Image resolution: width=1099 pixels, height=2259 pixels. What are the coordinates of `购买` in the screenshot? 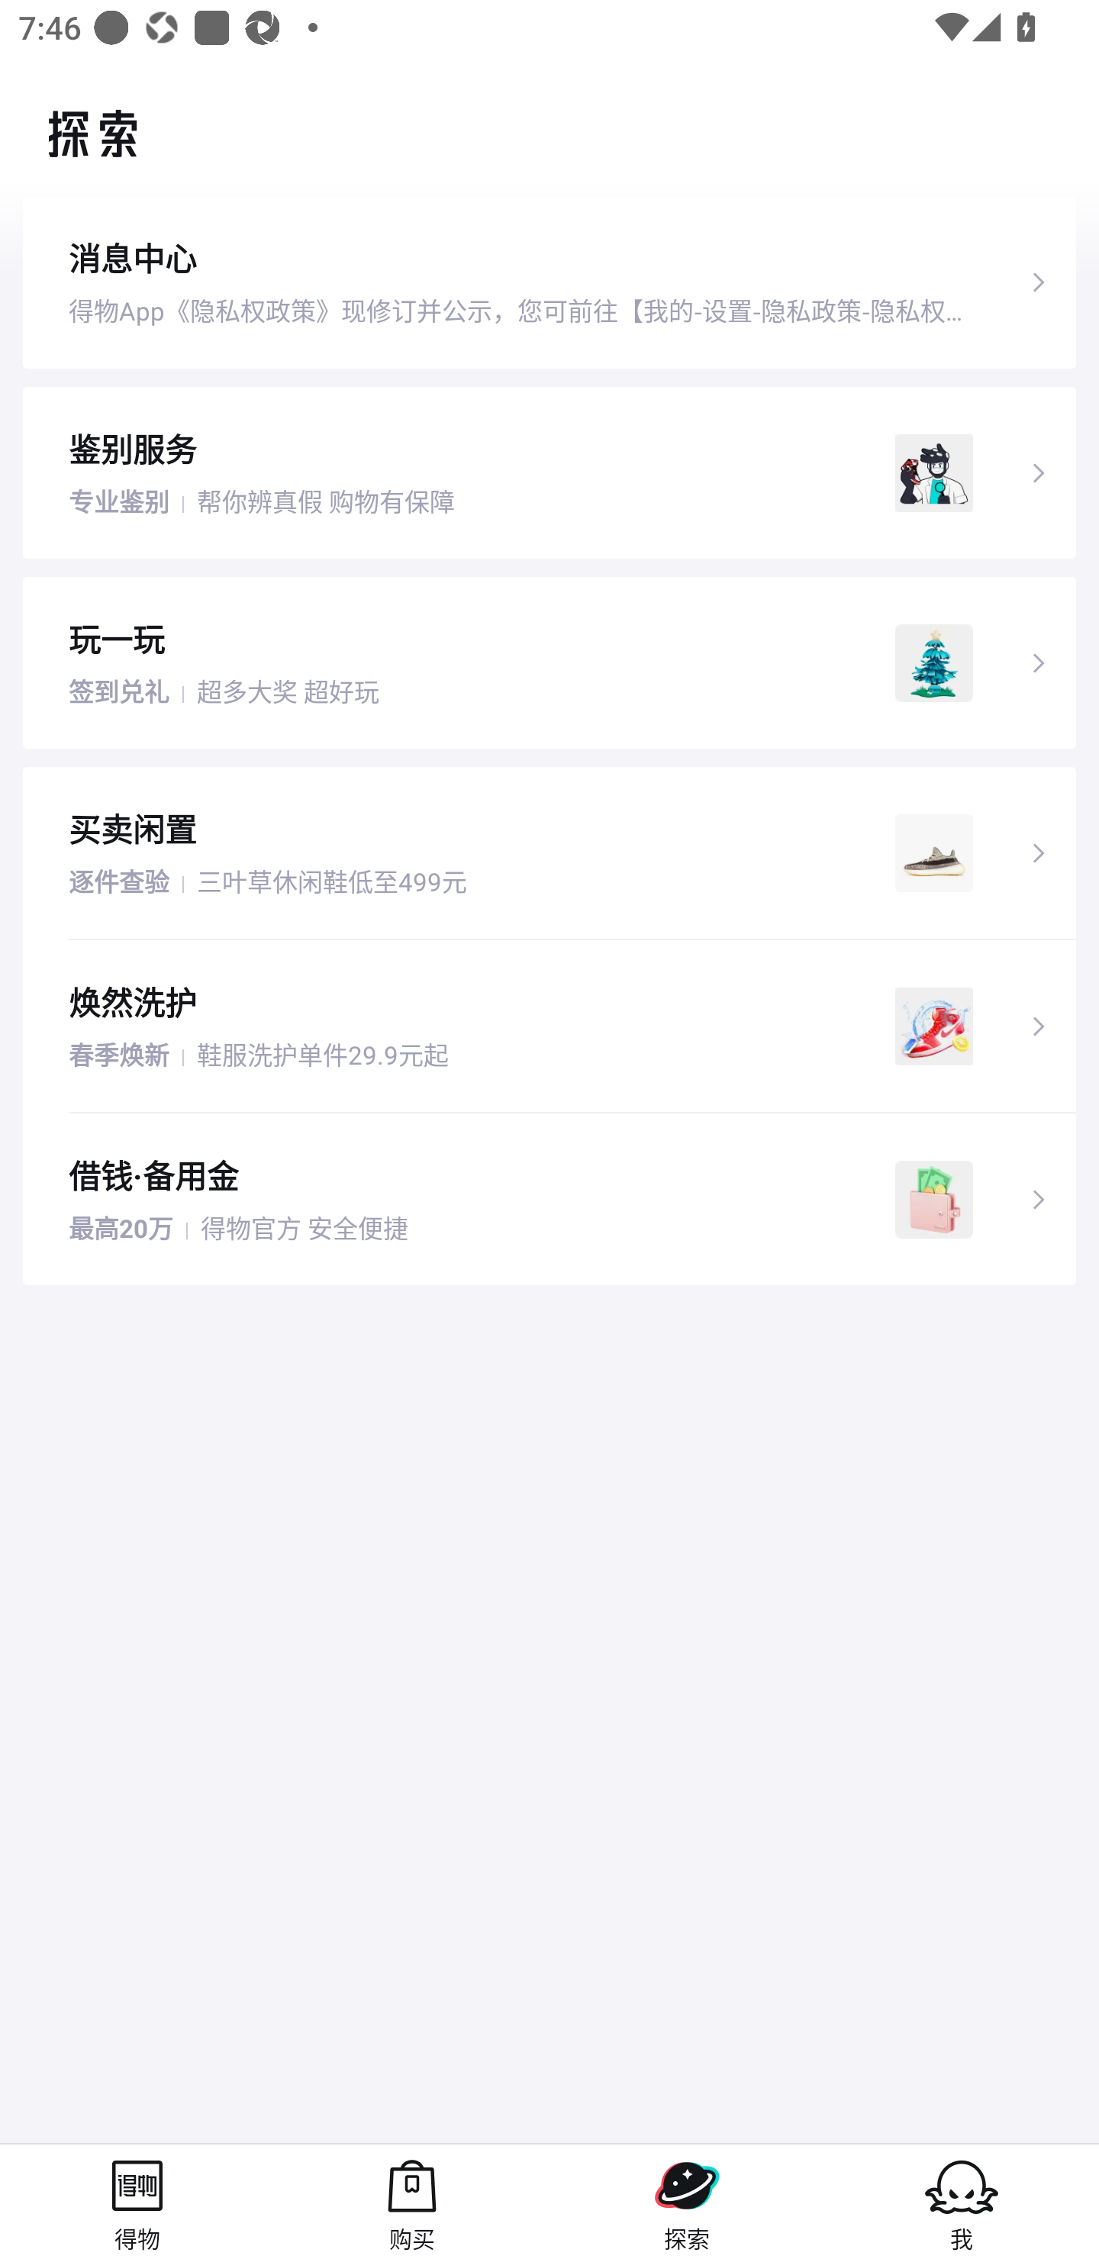 It's located at (412, 2201).